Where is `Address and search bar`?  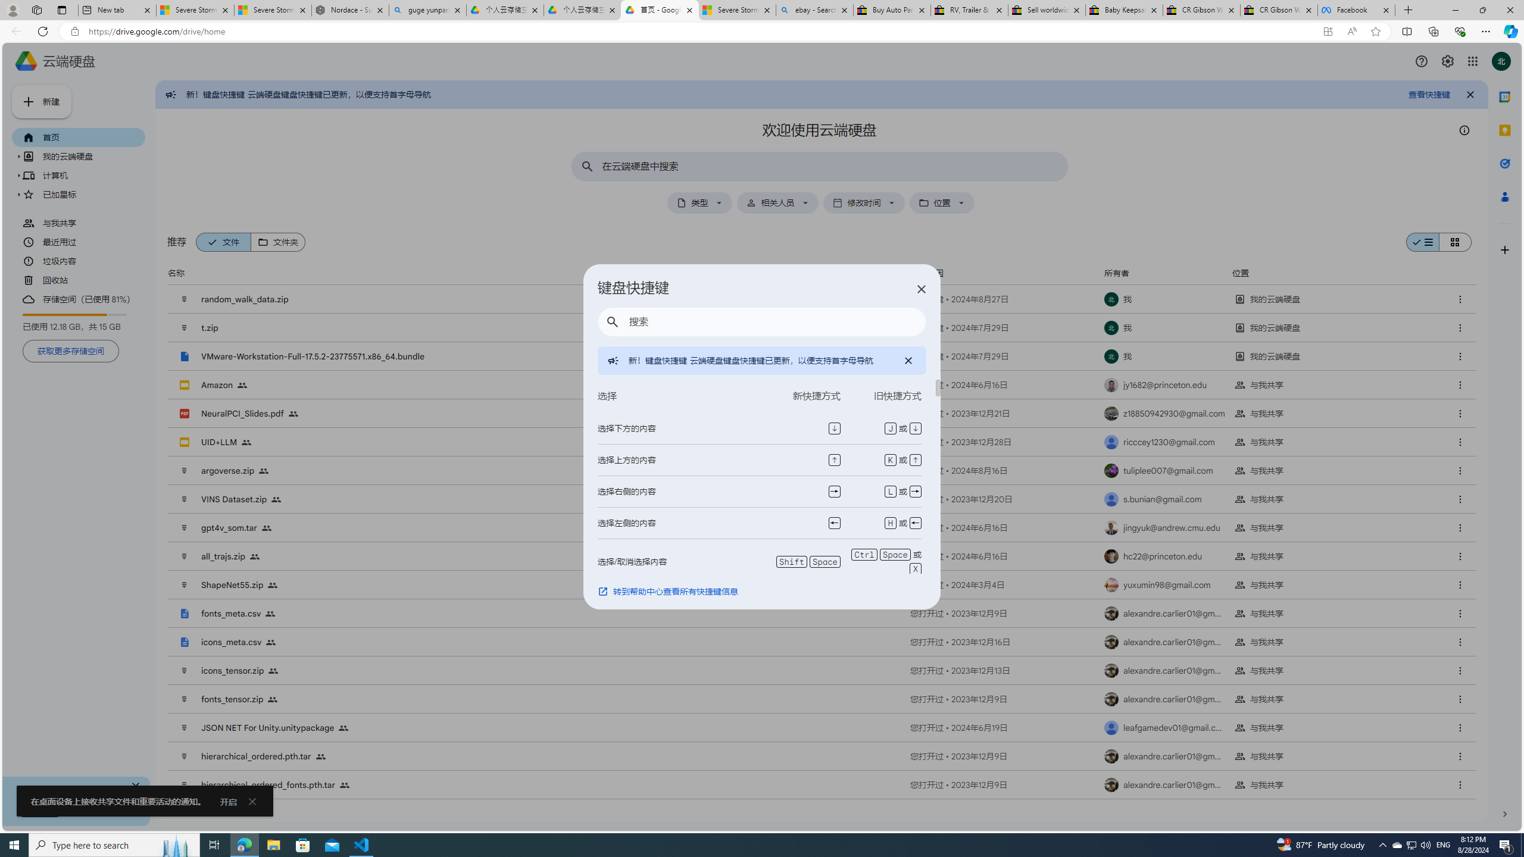 Address and search bar is located at coordinates (701, 32).